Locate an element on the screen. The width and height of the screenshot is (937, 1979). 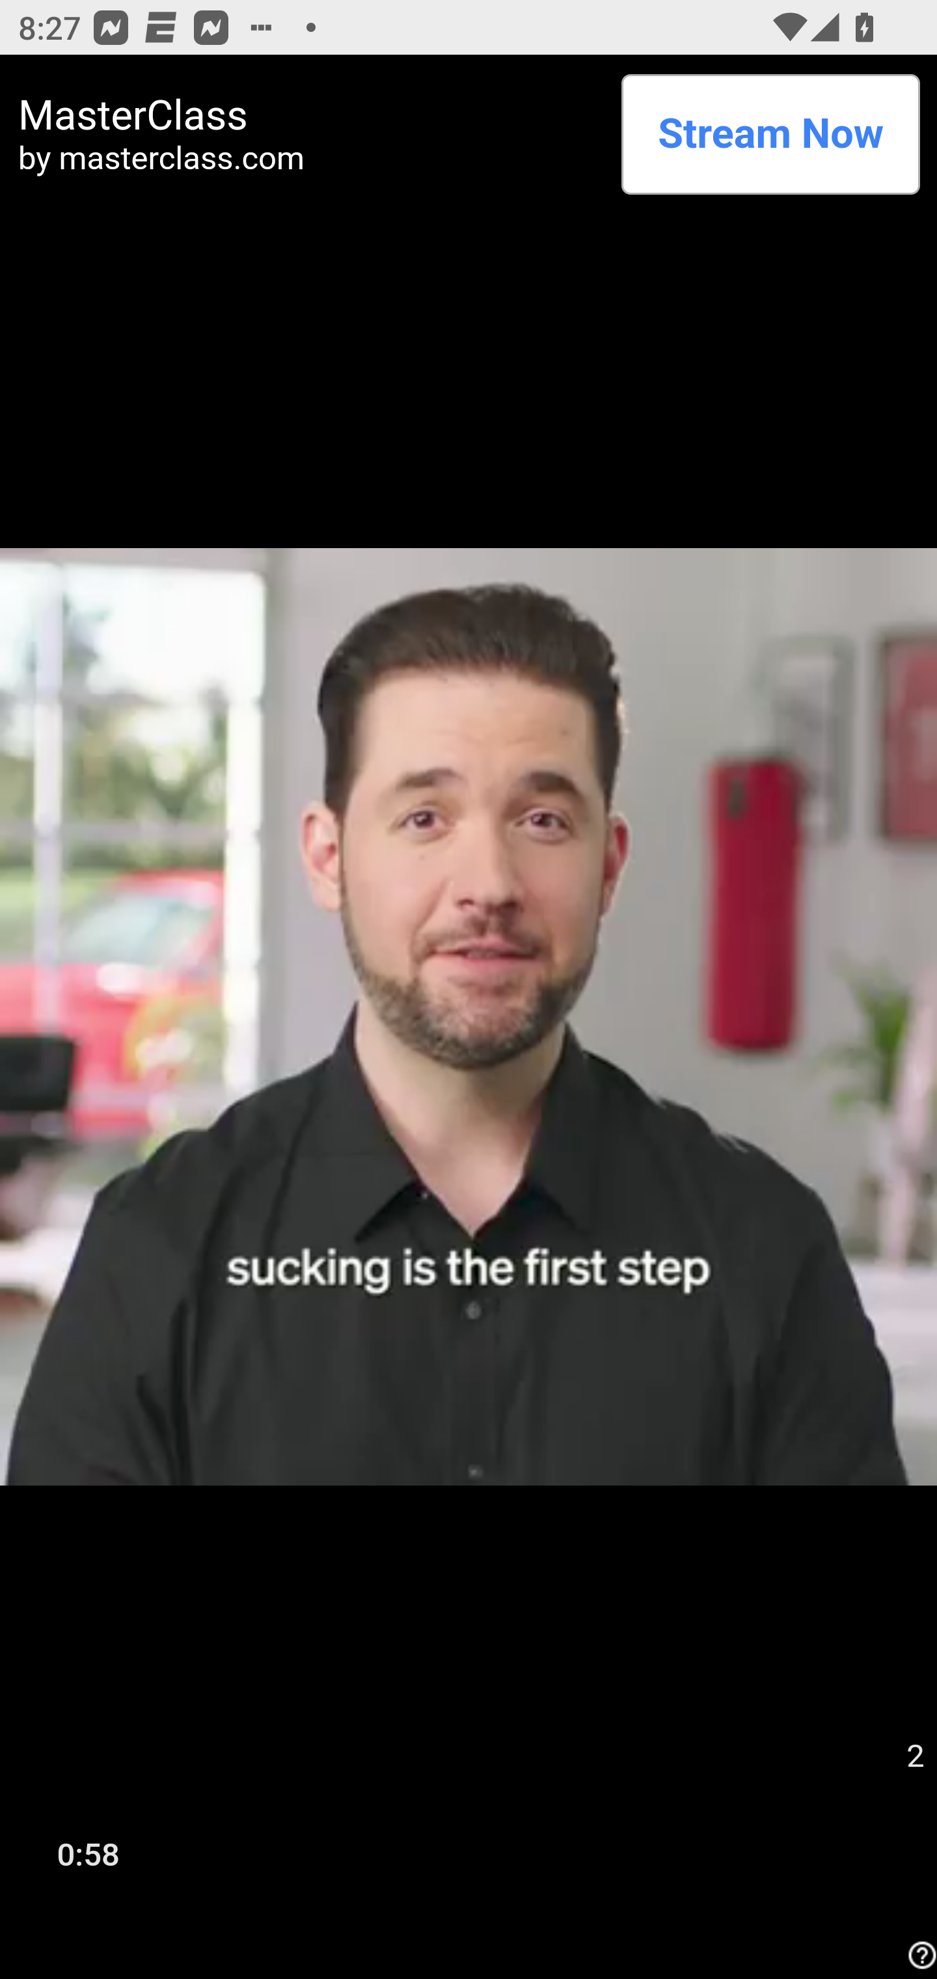
0:58 is located at coordinates (88, 1853).